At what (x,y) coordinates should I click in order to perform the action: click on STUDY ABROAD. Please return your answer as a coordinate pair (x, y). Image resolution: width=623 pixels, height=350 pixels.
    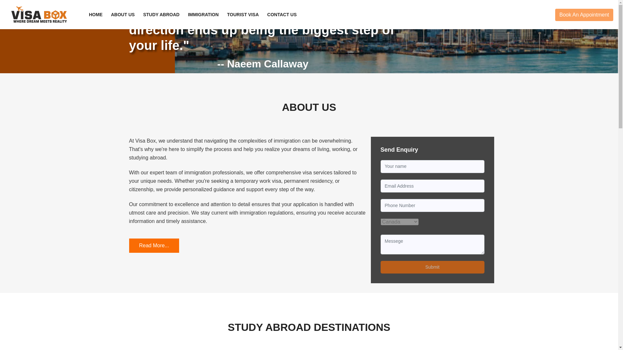
    Looking at the image, I should click on (161, 15).